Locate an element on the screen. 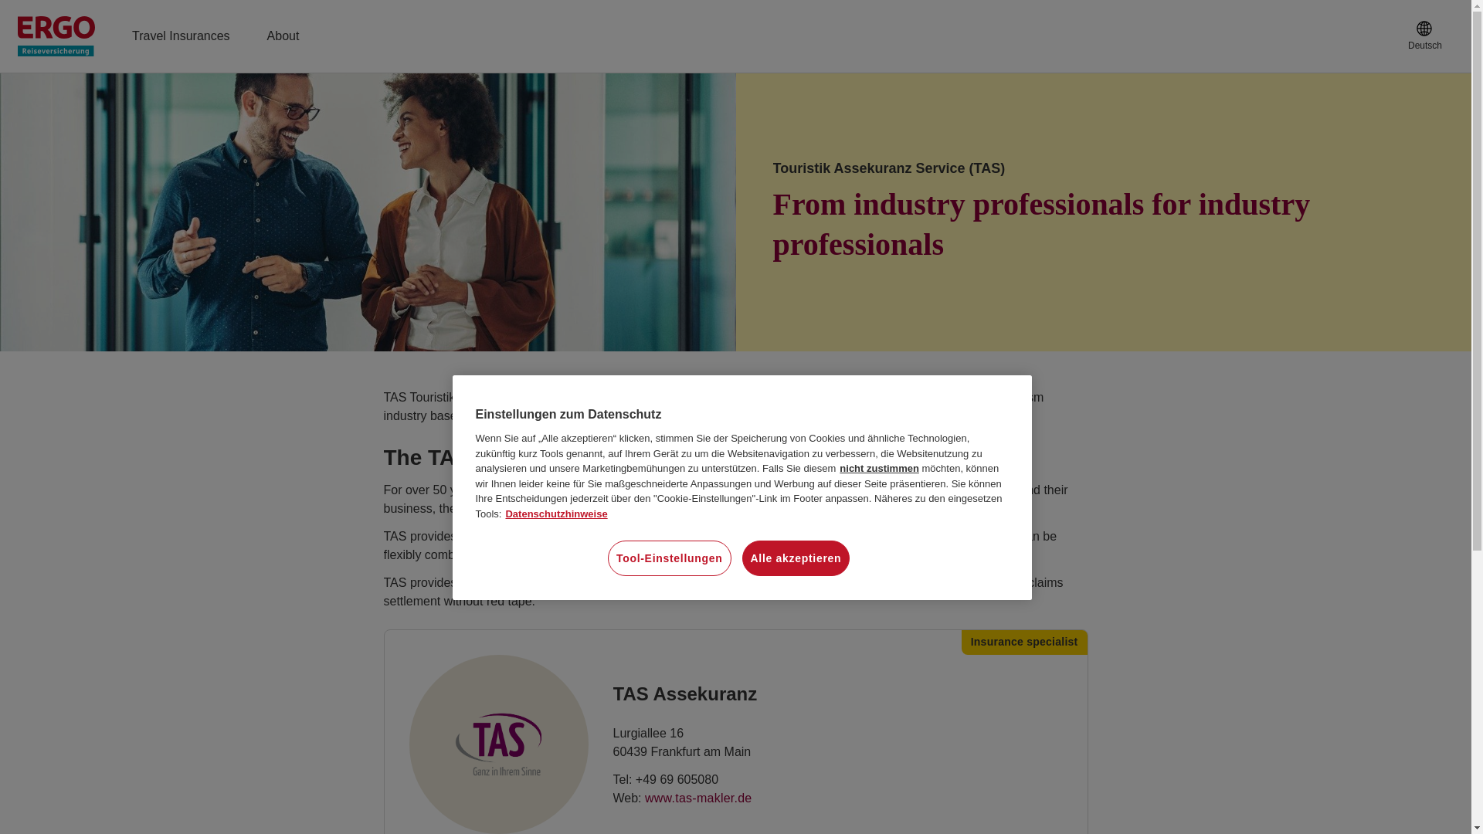  Datenschutzhinweise is located at coordinates (556, 513).